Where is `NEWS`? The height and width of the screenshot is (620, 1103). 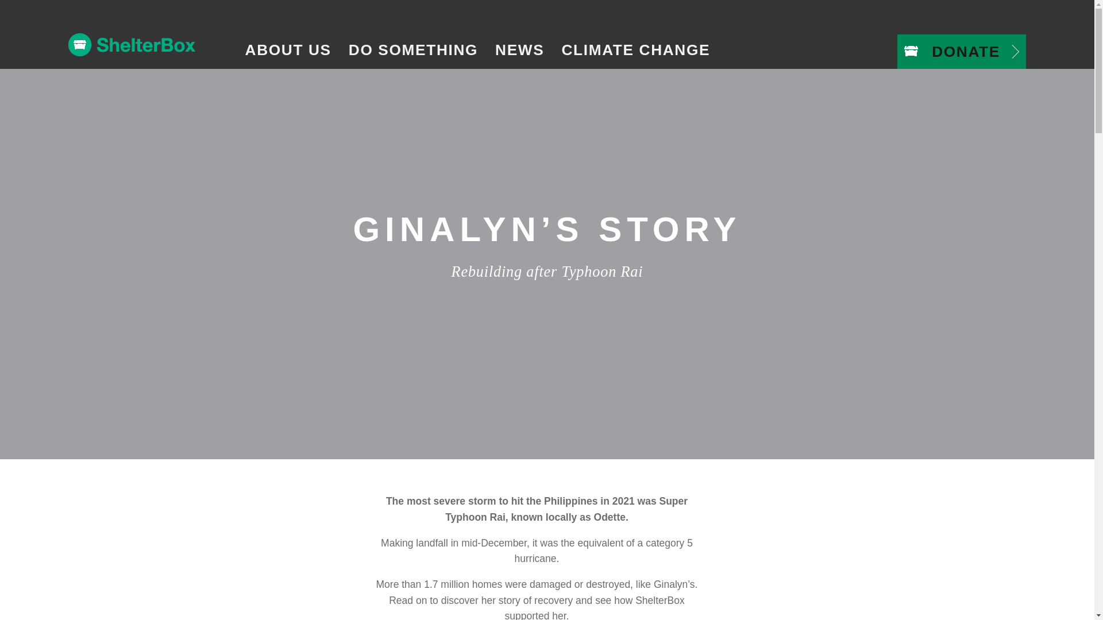 NEWS is located at coordinates (519, 50).